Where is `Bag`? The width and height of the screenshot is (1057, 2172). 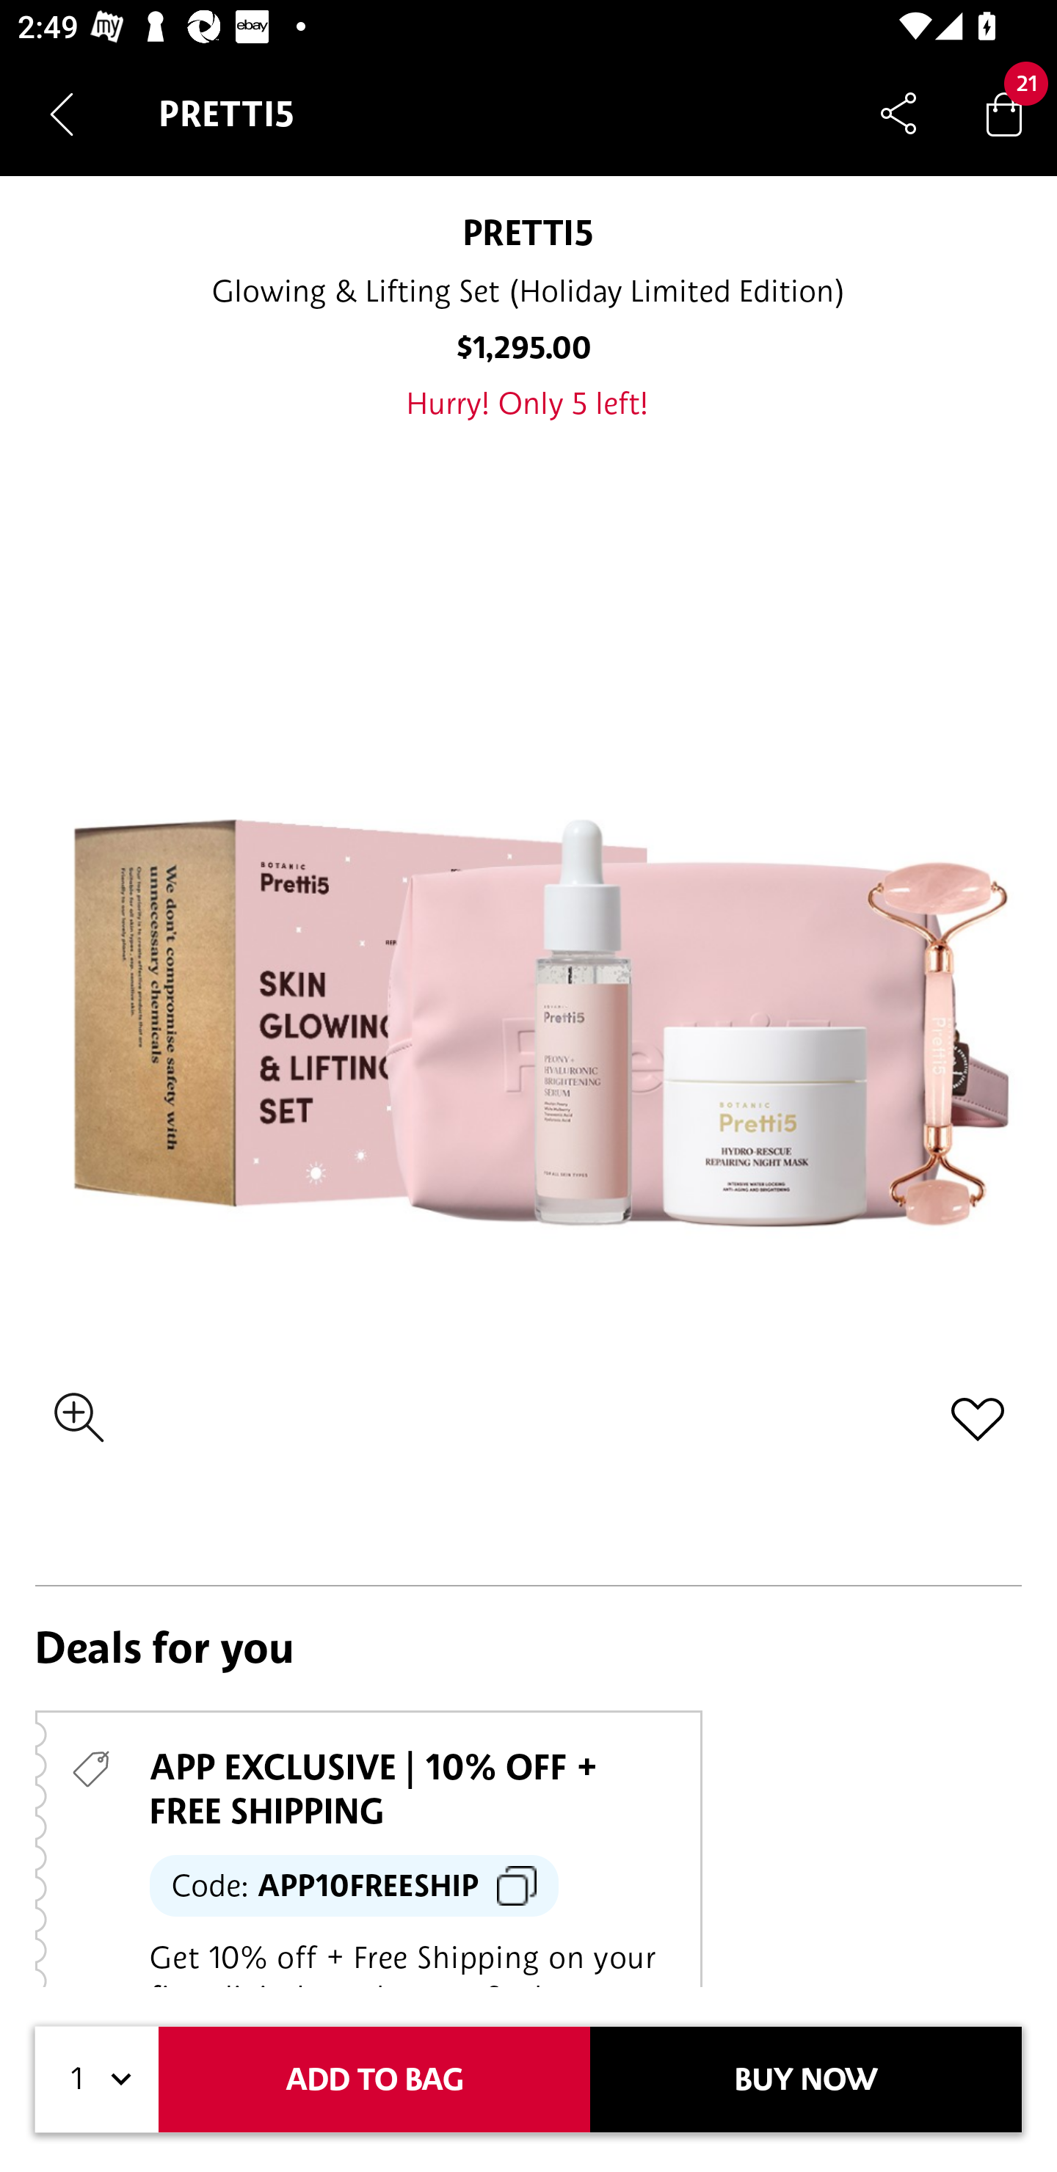
Bag is located at coordinates (1004, 113).